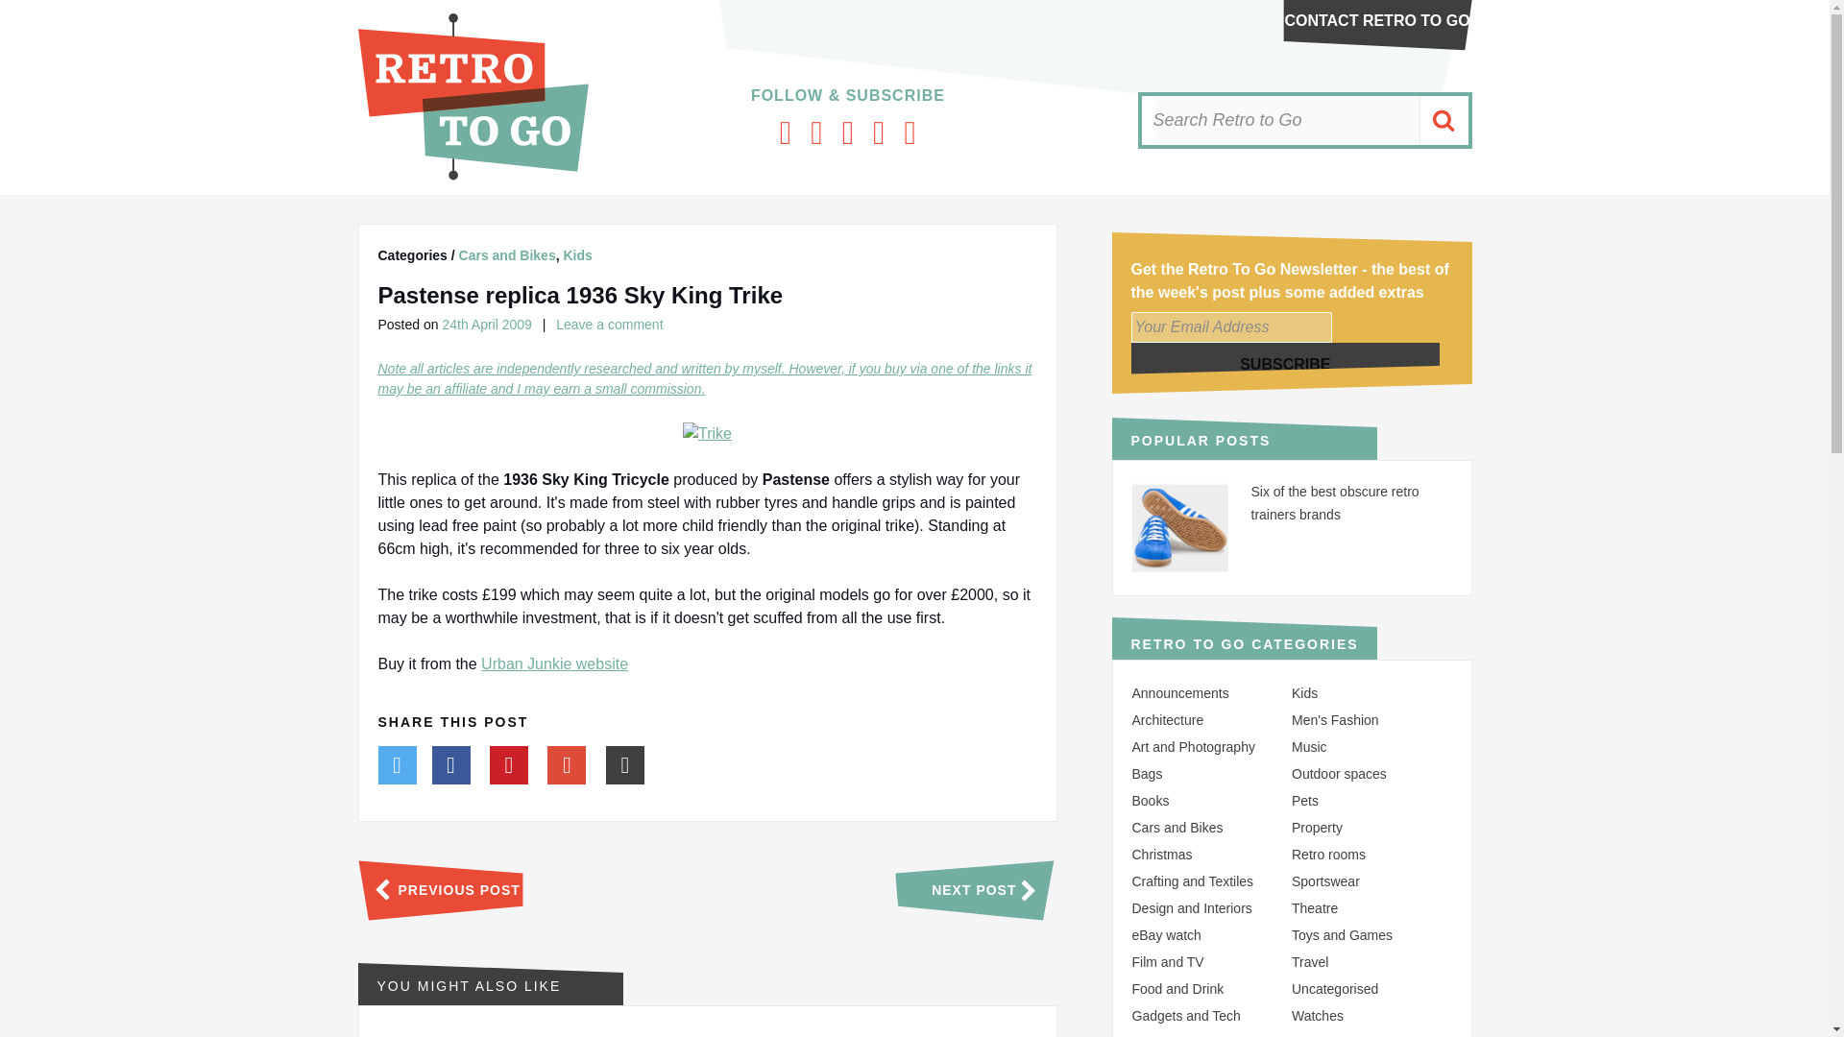  What do you see at coordinates (1443, 121) in the screenshot?
I see `Search` at bounding box center [1443, 121].